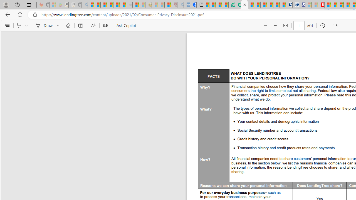 The image size is (356, 200). Describe the element at coordinates (43, 26) in the screenshot. I see `Draw` at that location.